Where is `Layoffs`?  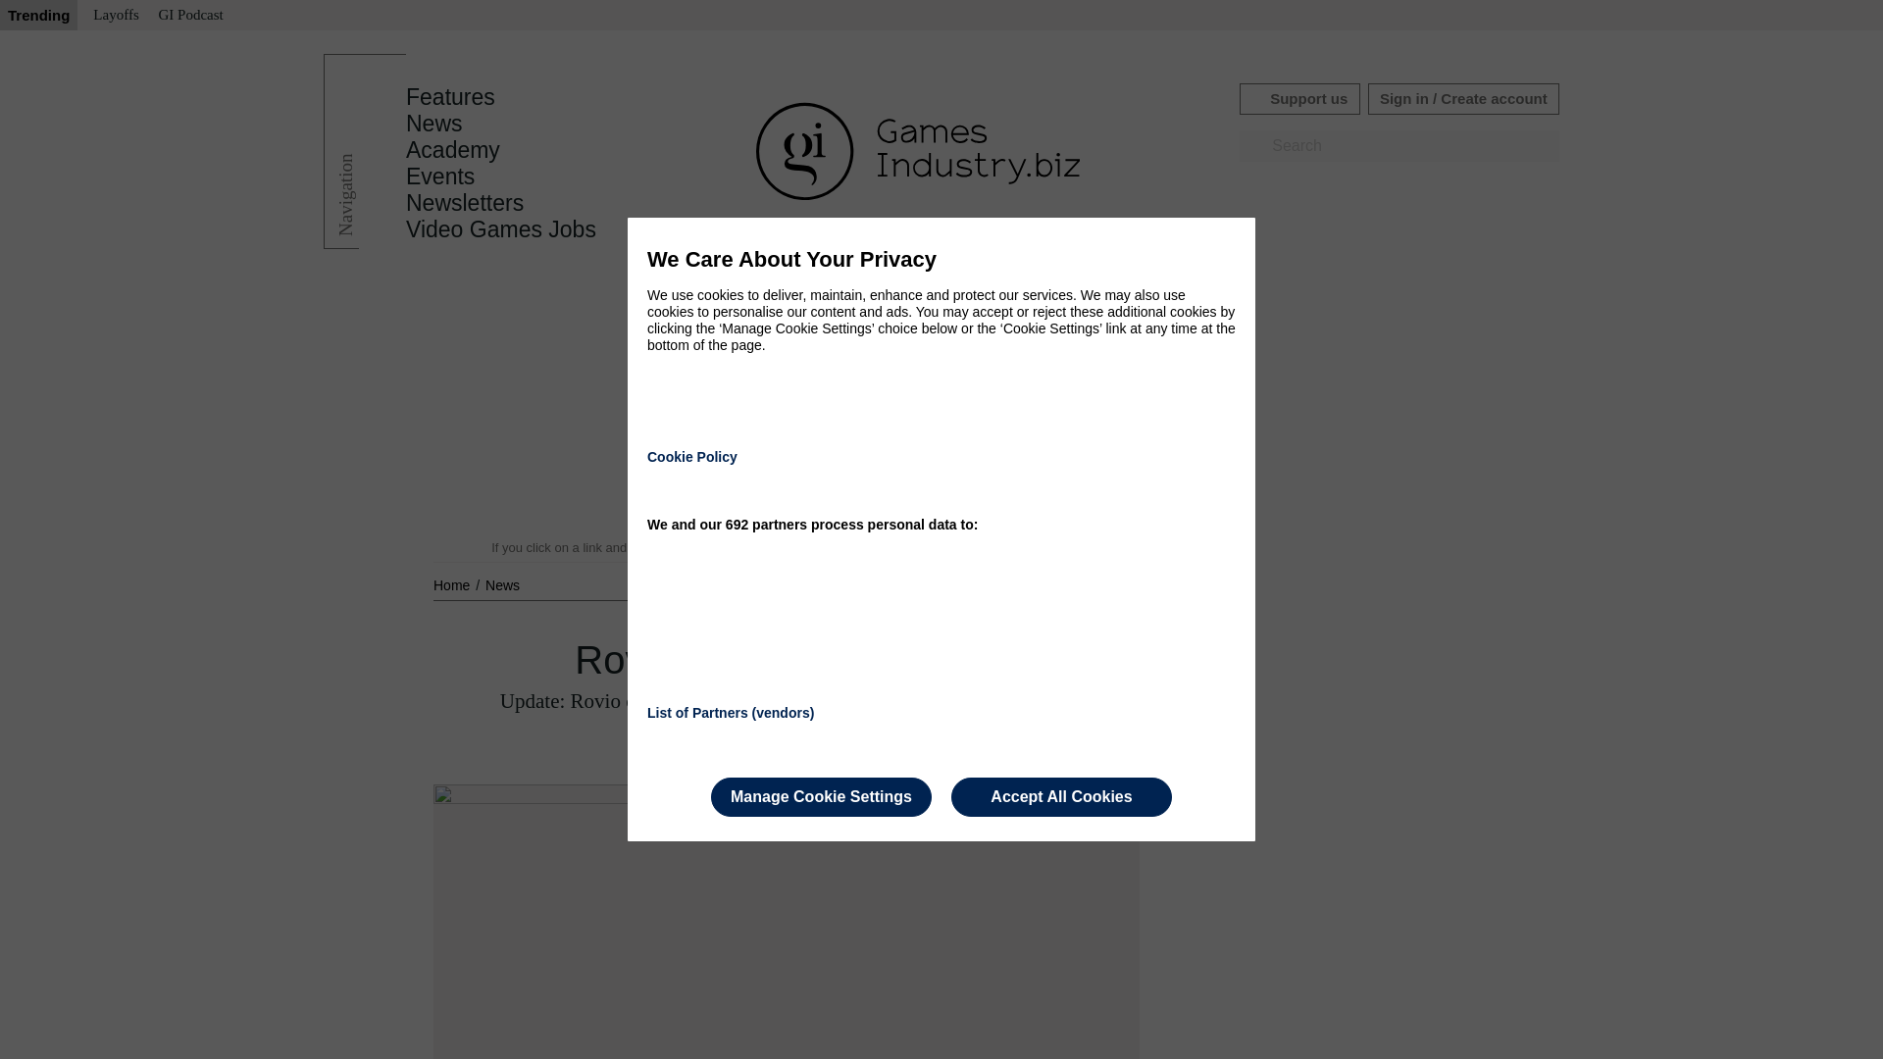
Layoffs is located at coordinates (116, 16).